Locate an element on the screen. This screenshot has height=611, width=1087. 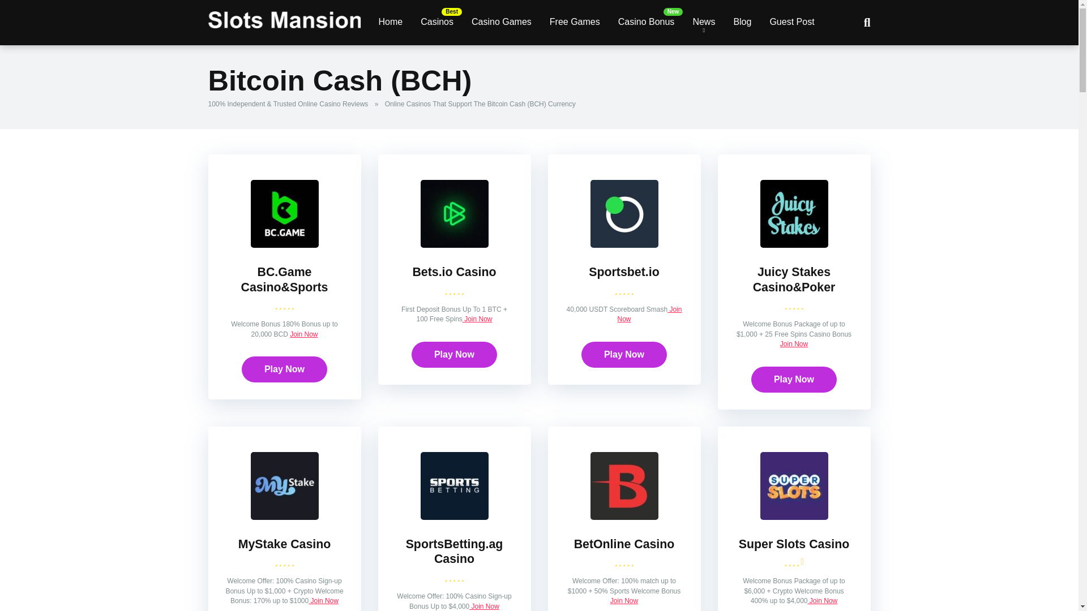
Guest Post is located at coordinates (791, 23).